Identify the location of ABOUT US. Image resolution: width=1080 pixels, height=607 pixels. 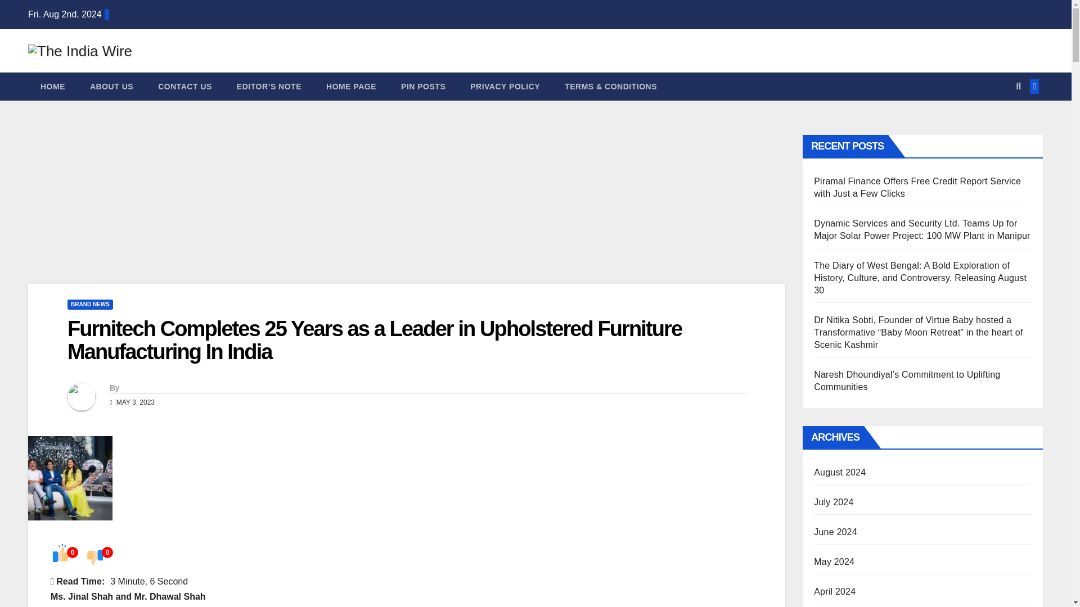
(111, 87).